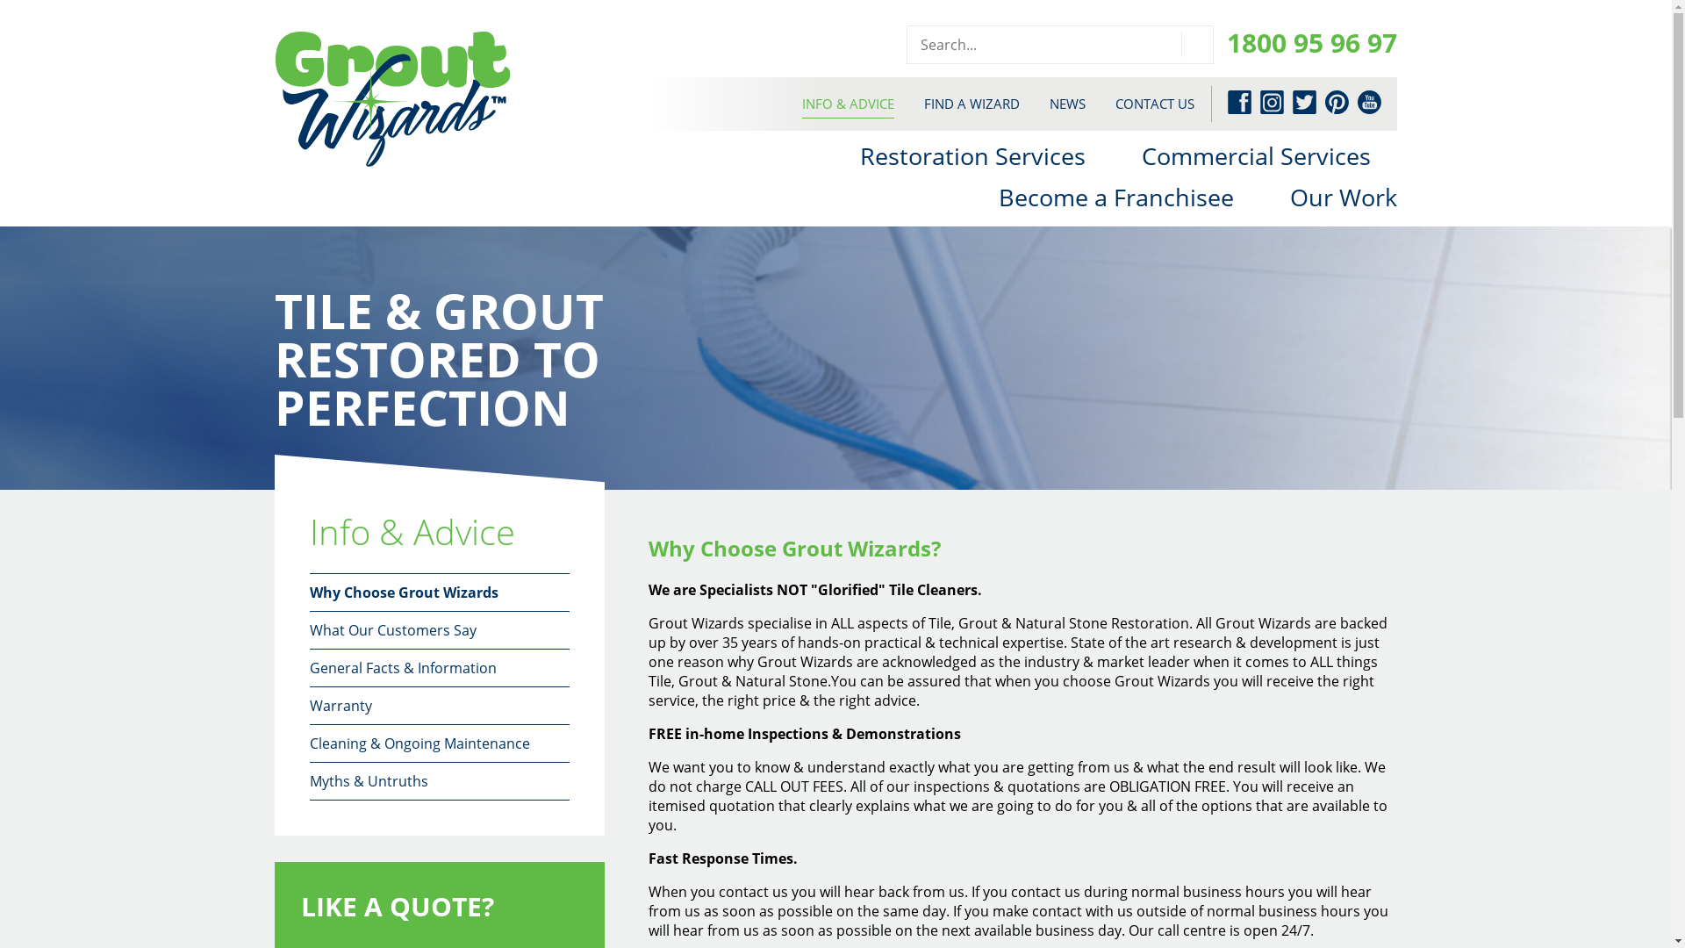 This screenshot has height=948, width=1685. I want to click on Commercial Services, so click(1257, 156).